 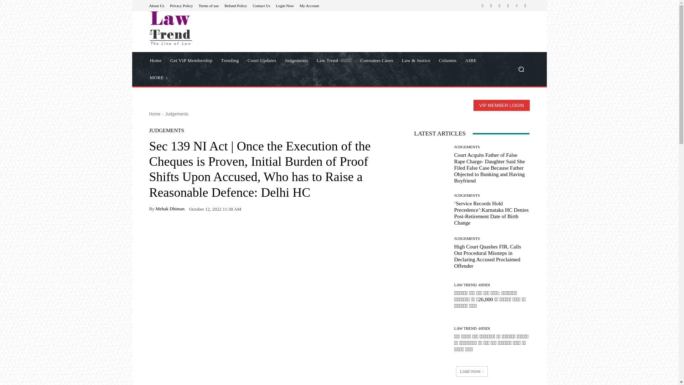 What do you see at coordinates (501, 105) in the screenshot?
I see `VIP MEMBER LOGIN` at bounding box center [501, 105].